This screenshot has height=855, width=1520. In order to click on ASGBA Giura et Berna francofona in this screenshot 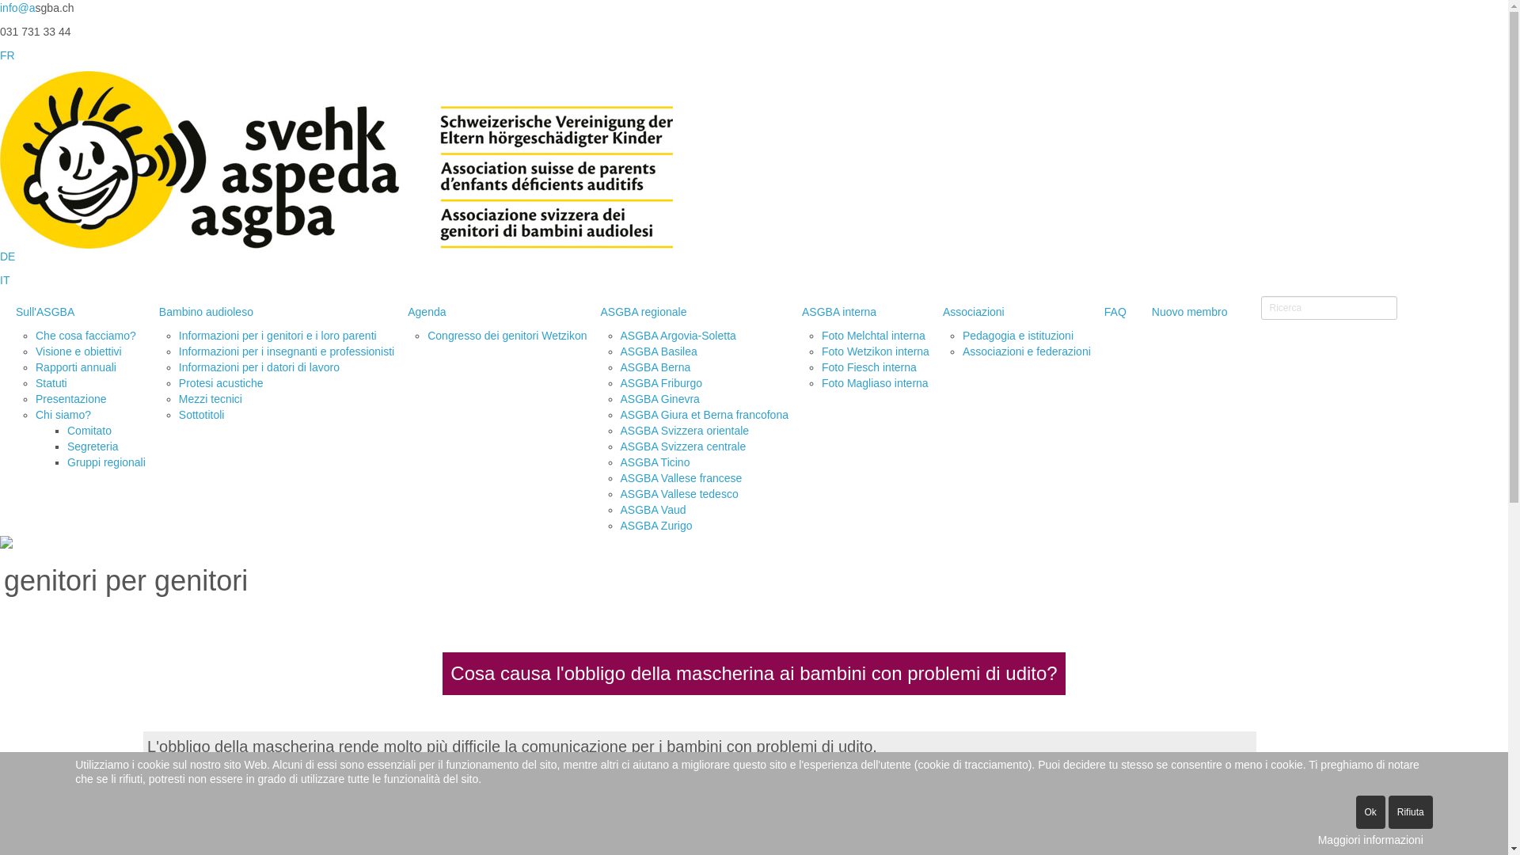, I will do `click(705, 415)`.